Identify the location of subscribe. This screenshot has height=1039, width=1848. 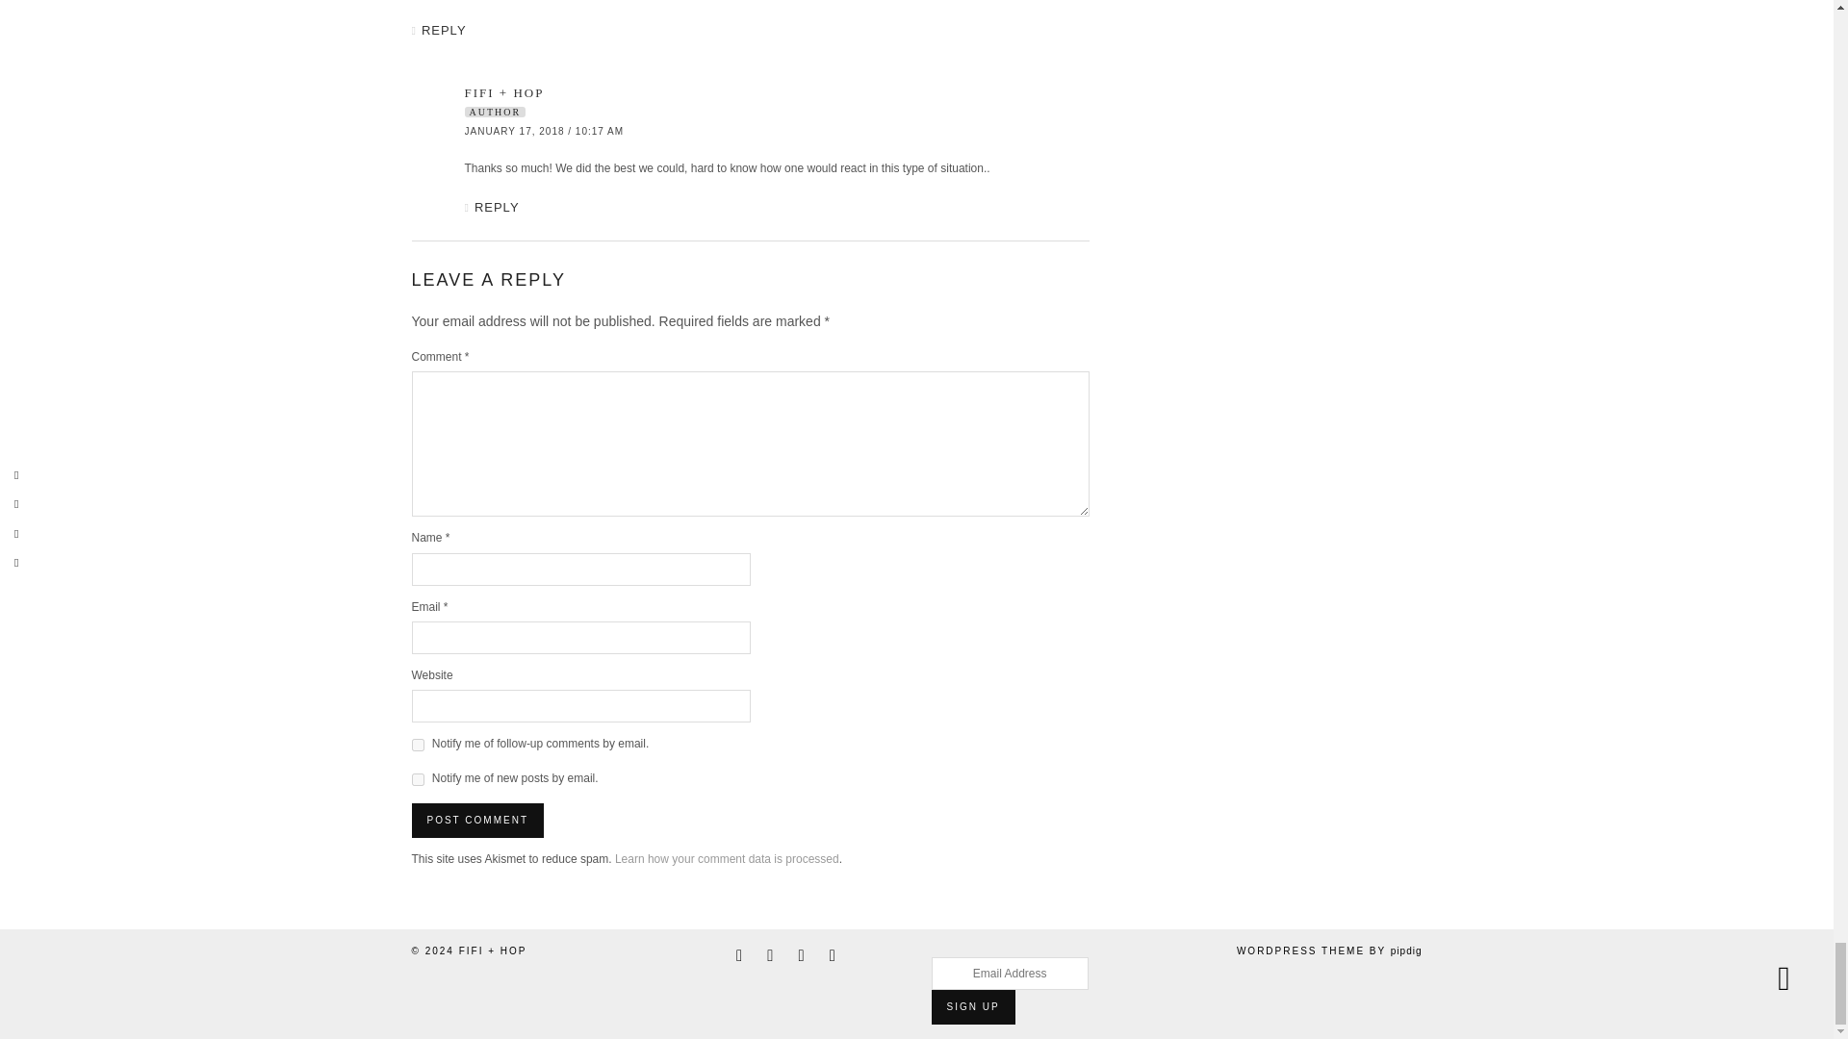
(418, 779).